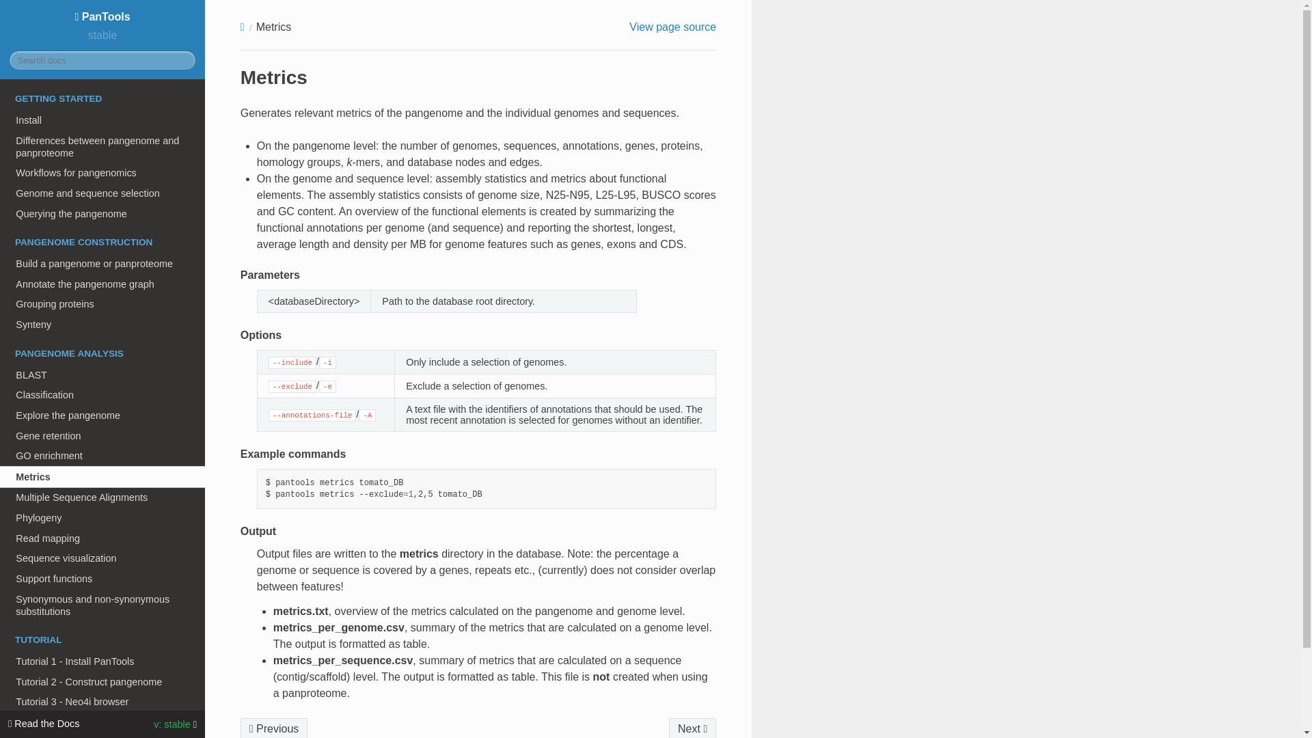  Describe the element at coordinates (102, 394) in the screenshot. I see `Classification` at that location.